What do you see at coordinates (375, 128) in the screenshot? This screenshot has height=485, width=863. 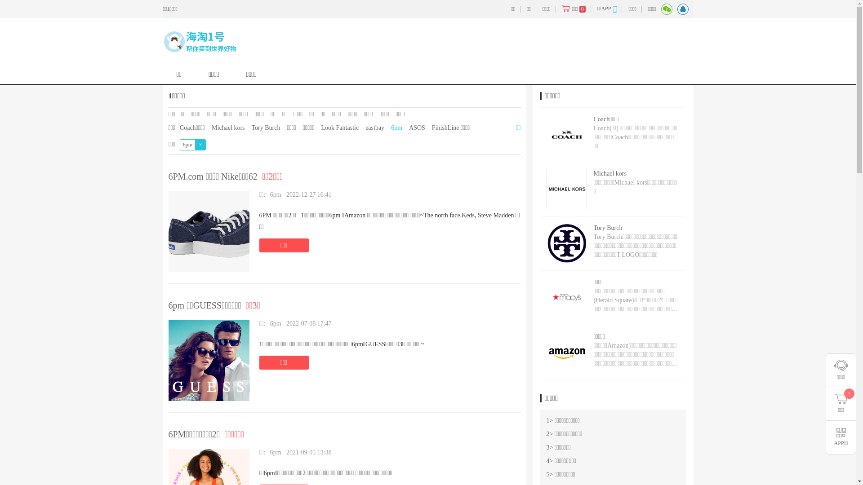 I see `eastbay` at bounding box center [375, 128].